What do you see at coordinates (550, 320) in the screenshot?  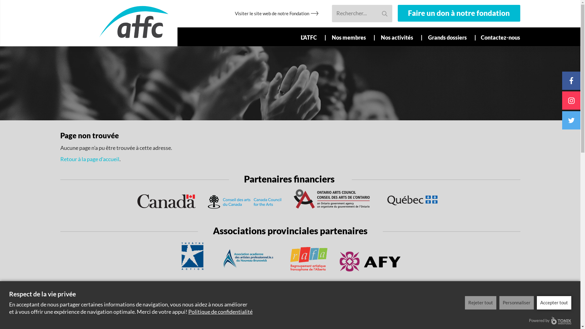 I see `Powered by` at bounding box center [550, 320].